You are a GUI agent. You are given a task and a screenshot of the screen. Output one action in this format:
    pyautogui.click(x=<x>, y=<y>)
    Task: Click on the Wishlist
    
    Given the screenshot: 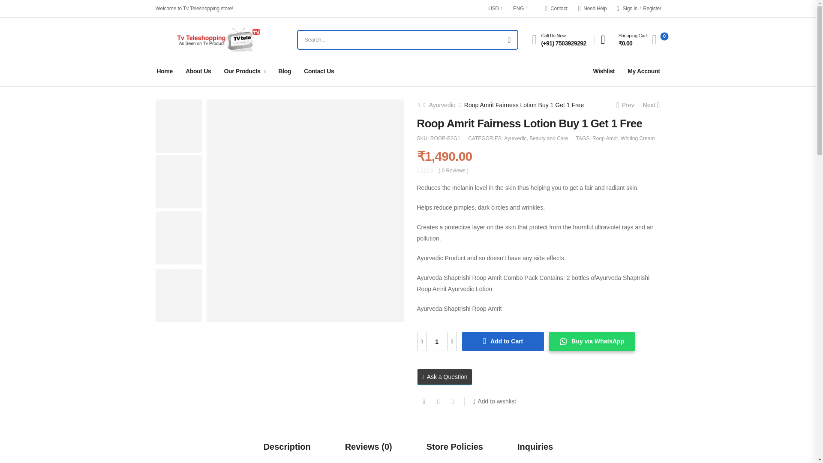 What is the action you would take?
    pyautogui.click(x=604, y=71)
    